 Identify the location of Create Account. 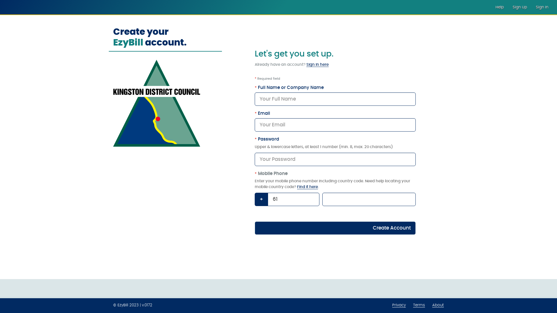
(335, 228).